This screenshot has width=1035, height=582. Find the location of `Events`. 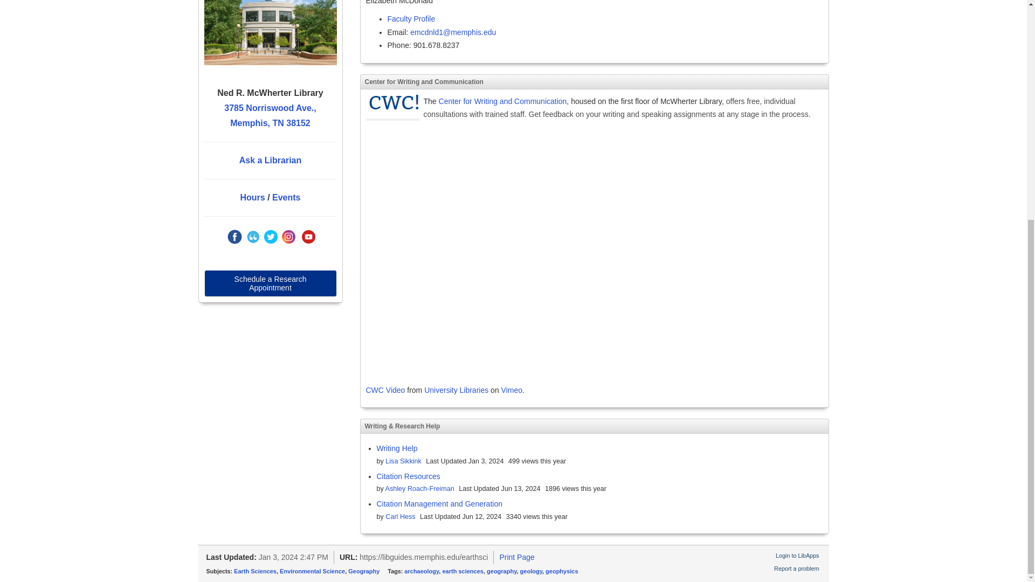

Events is located at coordinates (286, 197).